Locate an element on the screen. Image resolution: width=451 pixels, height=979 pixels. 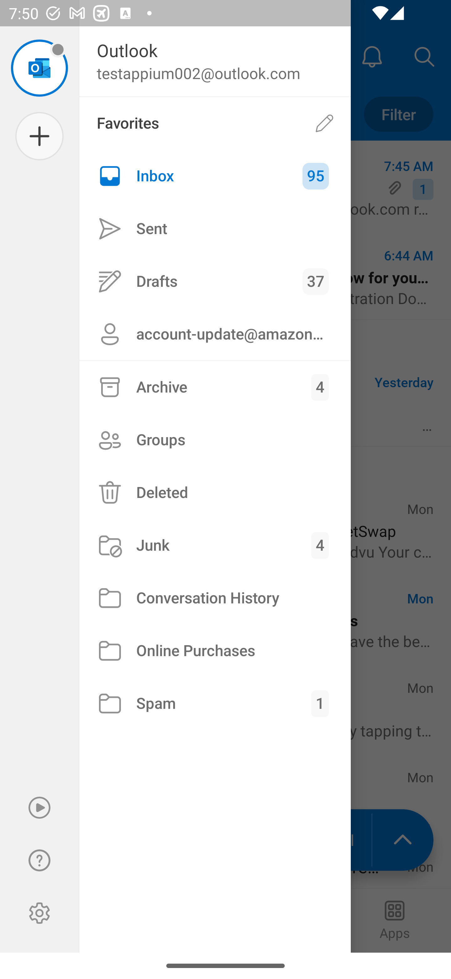
Deleted Deleted, 4 of 8, level 1 is located at coordinates (215, 492).